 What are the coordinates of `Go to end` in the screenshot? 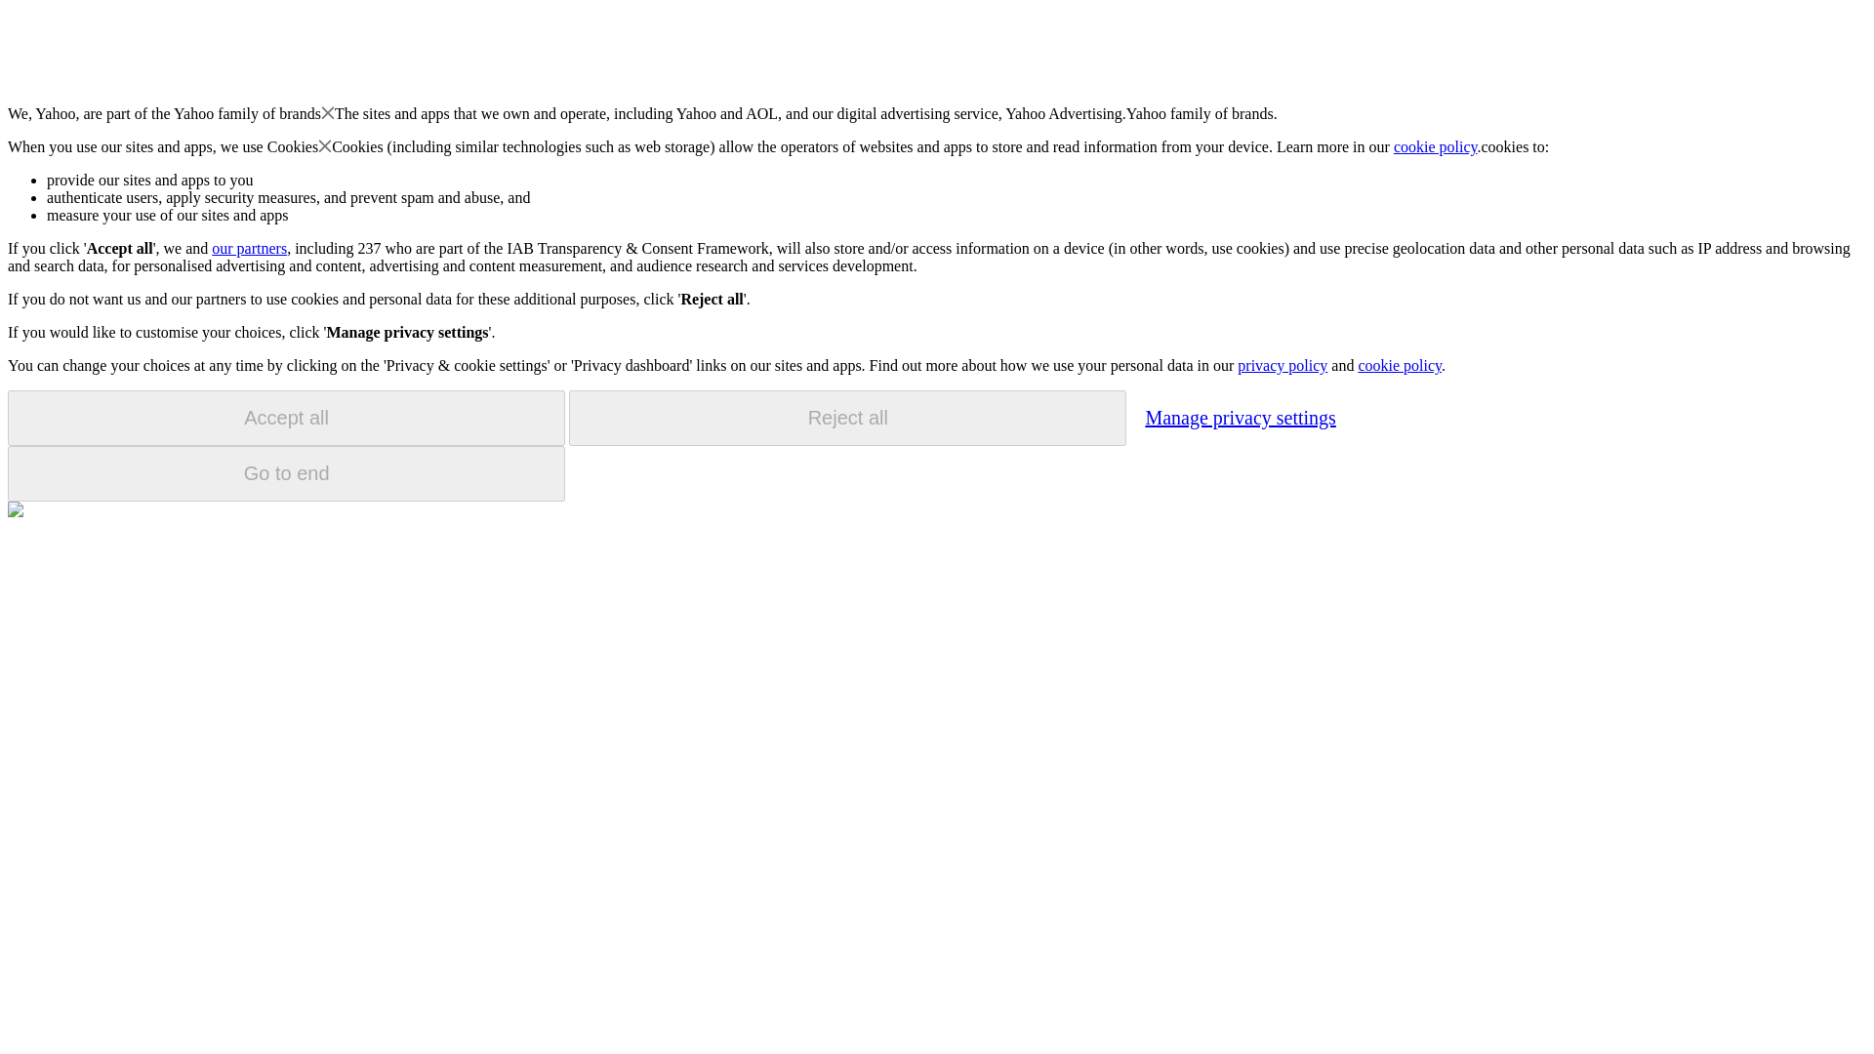 It's located at (286, 473).